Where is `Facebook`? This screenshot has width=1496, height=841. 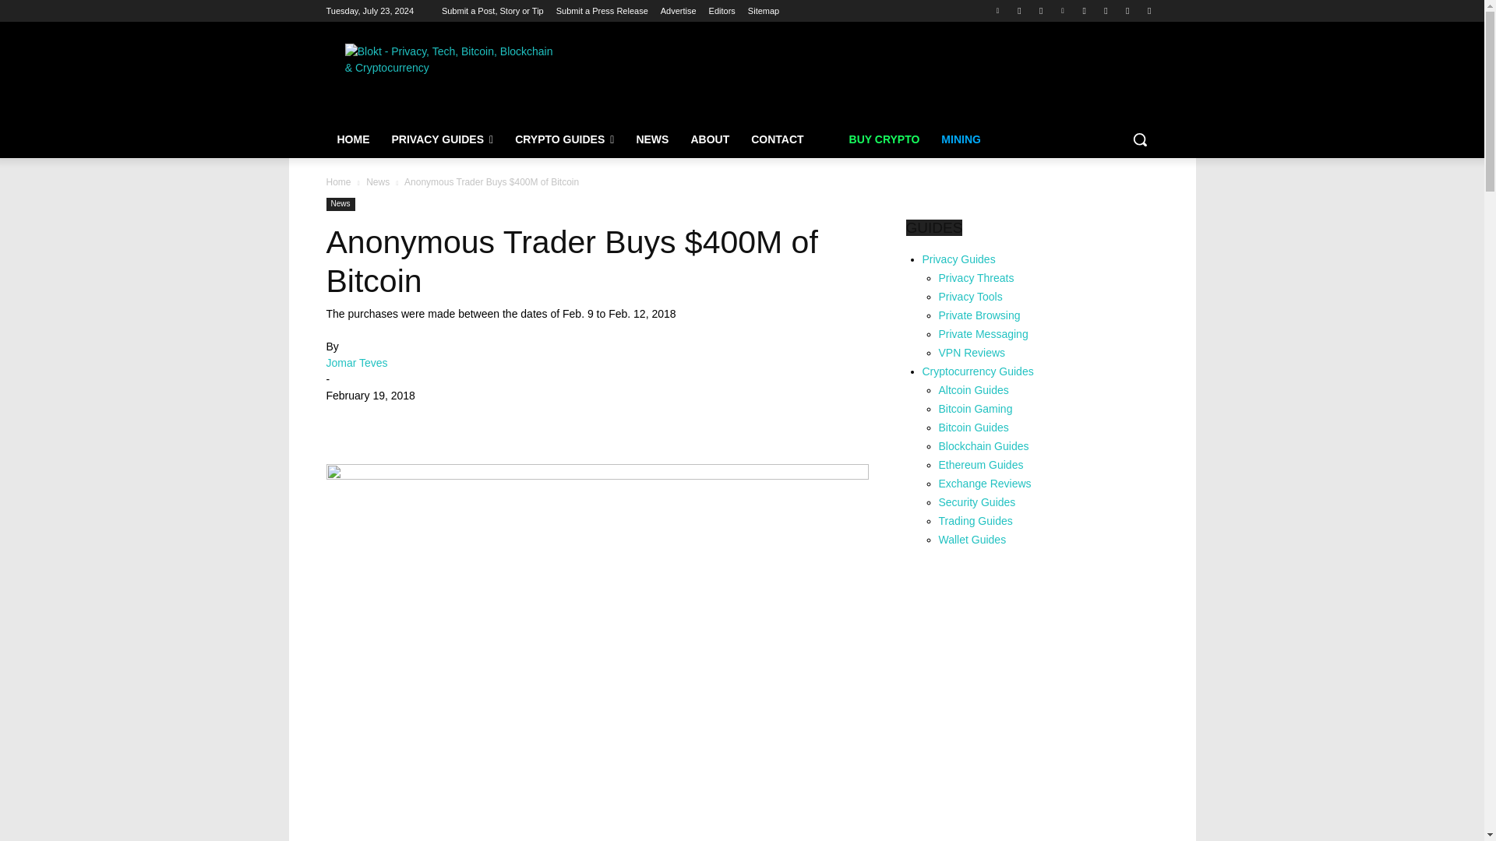
Facebook is located at coordinates (1019, 10).